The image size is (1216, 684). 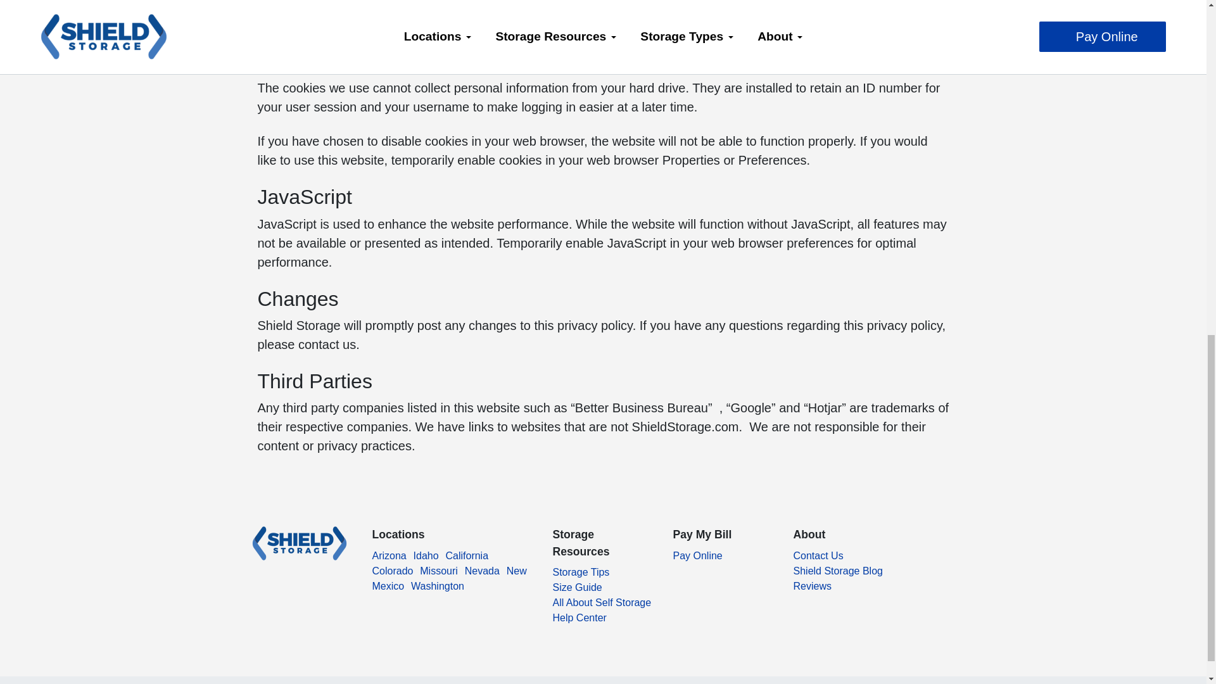 What do you see at coordinates (438, 571) in the screenshot?
I see `Missouri` at bounding box center [438, 571].